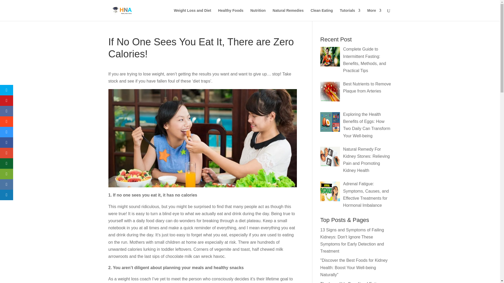 The image size is (504, 283). I want to click on Nutrition, so click(258, 15).